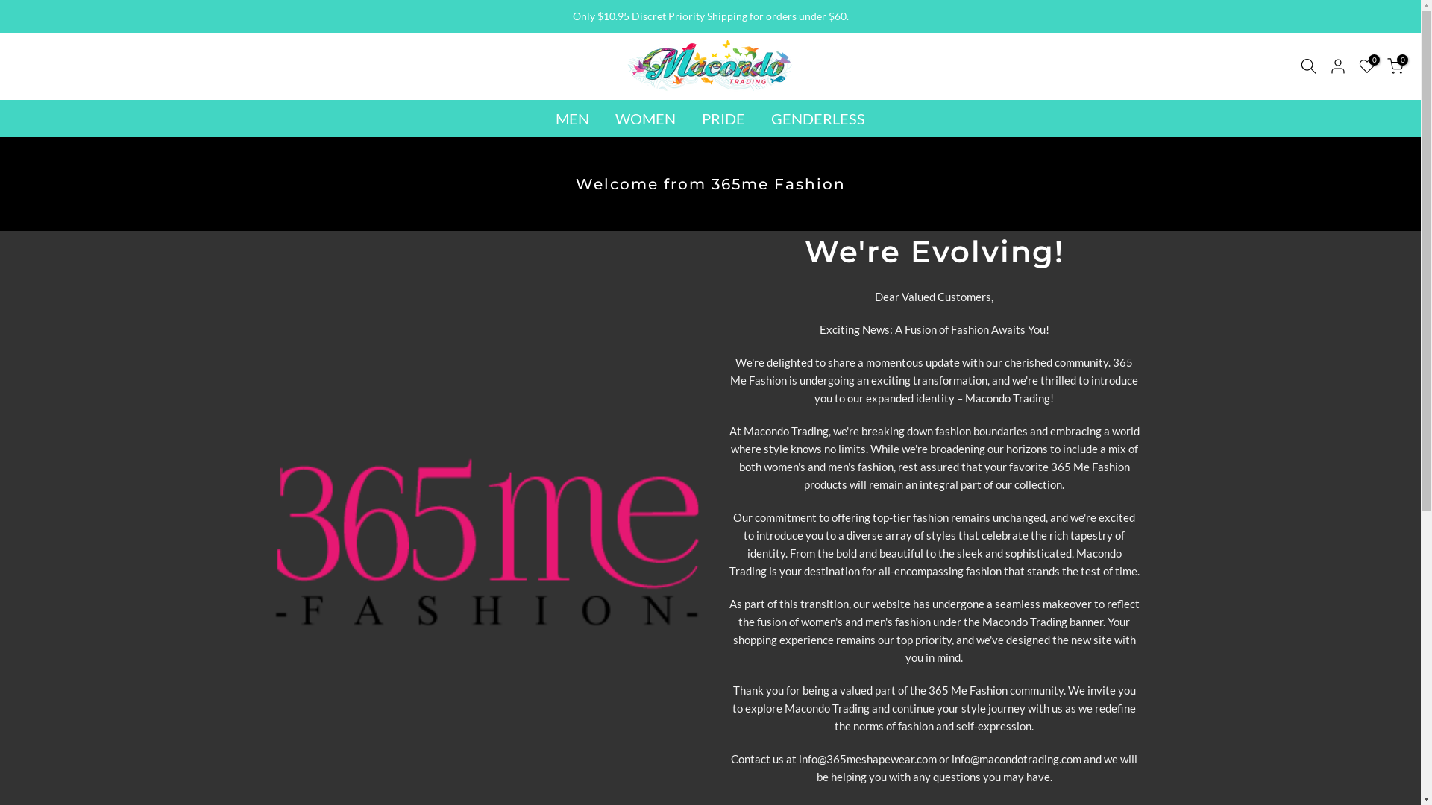  I want to click on 0, so click(1367, 66).